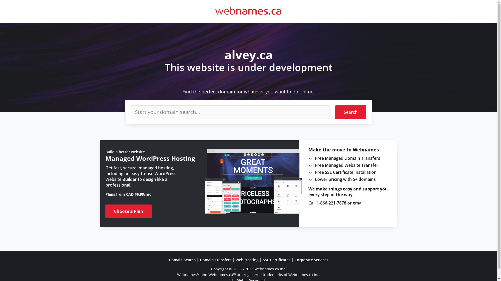 This screenshot has height=281, width=501. Describe the element at coordinates (312, 260) in the screenshot. I see `Corporate Services` at that location.